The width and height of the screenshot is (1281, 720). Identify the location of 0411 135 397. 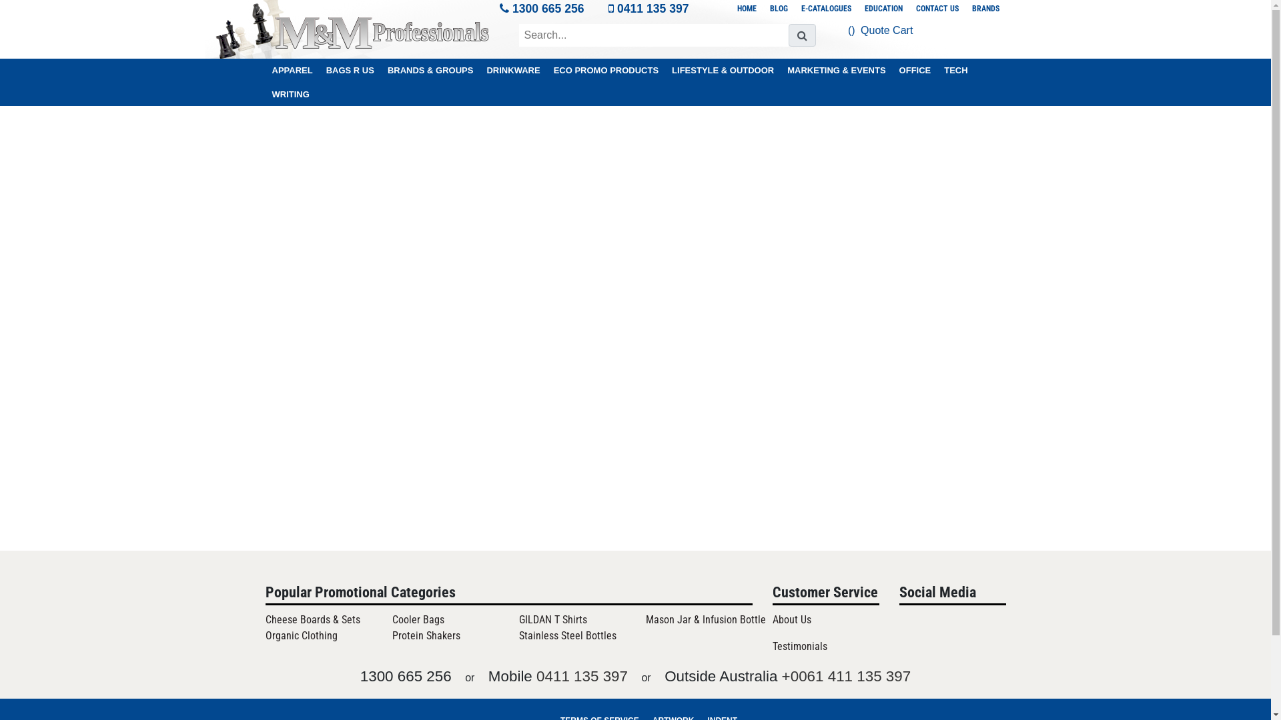
(582, 676).